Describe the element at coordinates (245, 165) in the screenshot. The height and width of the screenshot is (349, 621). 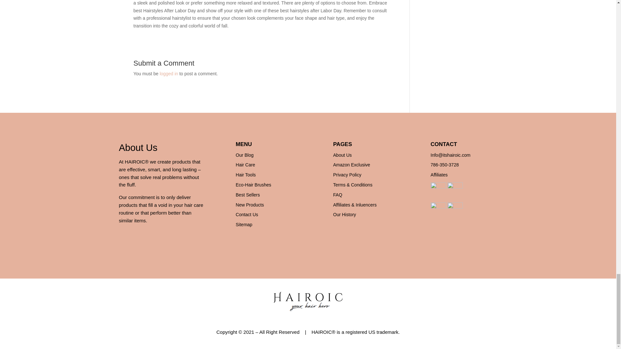
I see `Hair Care` at that location.